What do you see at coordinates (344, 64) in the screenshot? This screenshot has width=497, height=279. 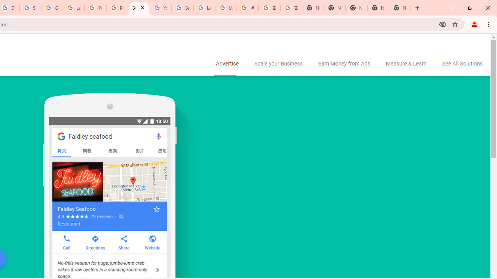 I see `Earn Money from Ads` at bounding box center [344, 64].